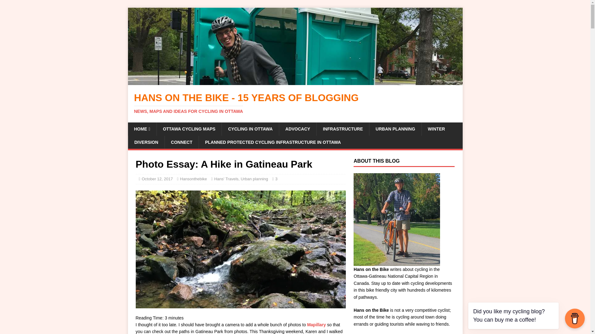  Describe the element at coordinates (436, 129) in the screenshot. I see `WINTER` at that location.